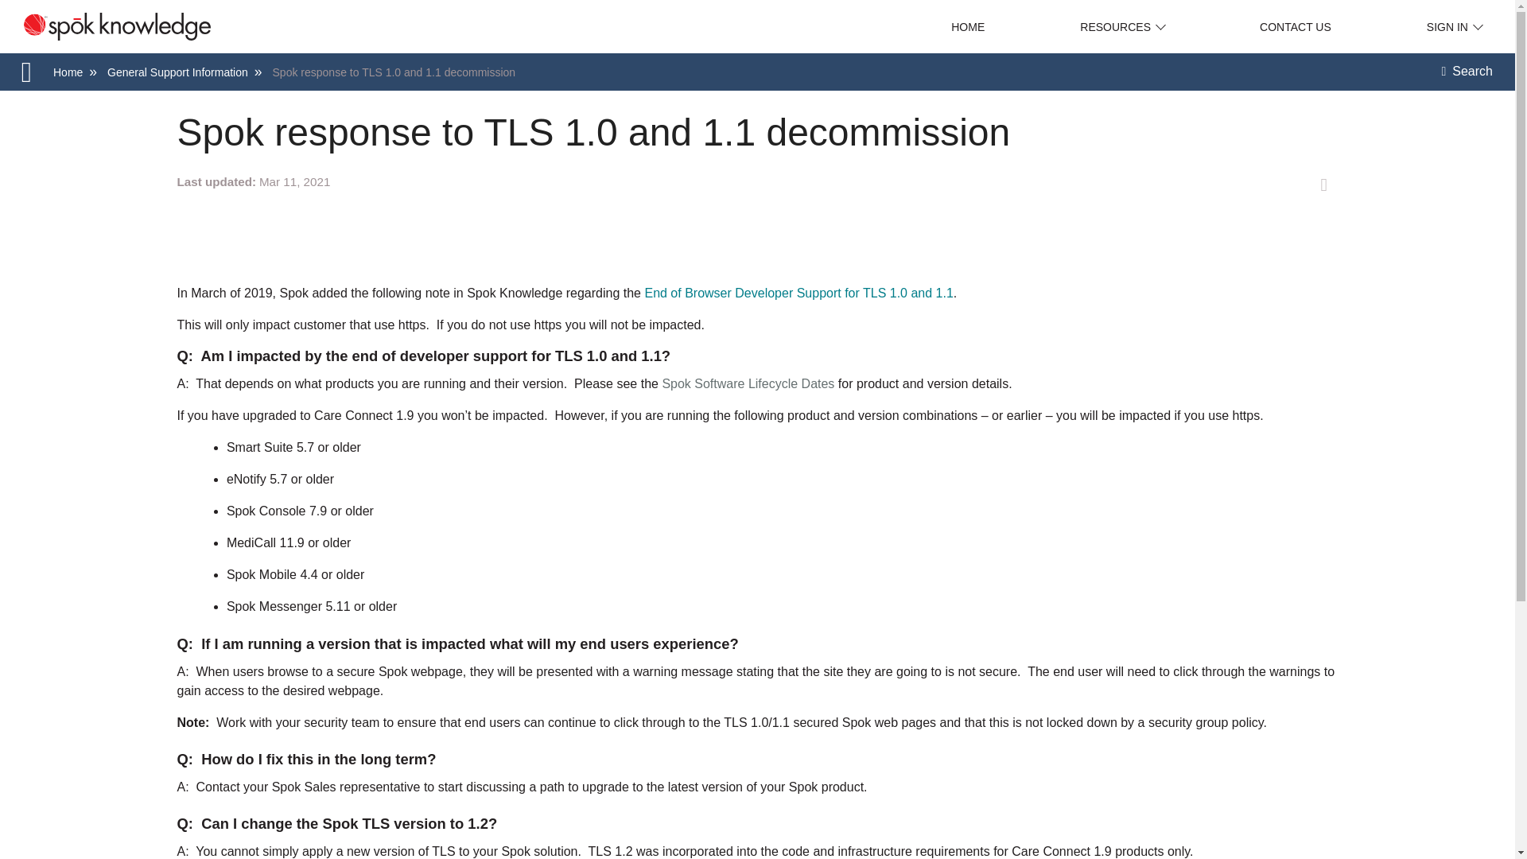 This screenshot has height=859, width=1527. I want to click on Home, so click(67, 72).